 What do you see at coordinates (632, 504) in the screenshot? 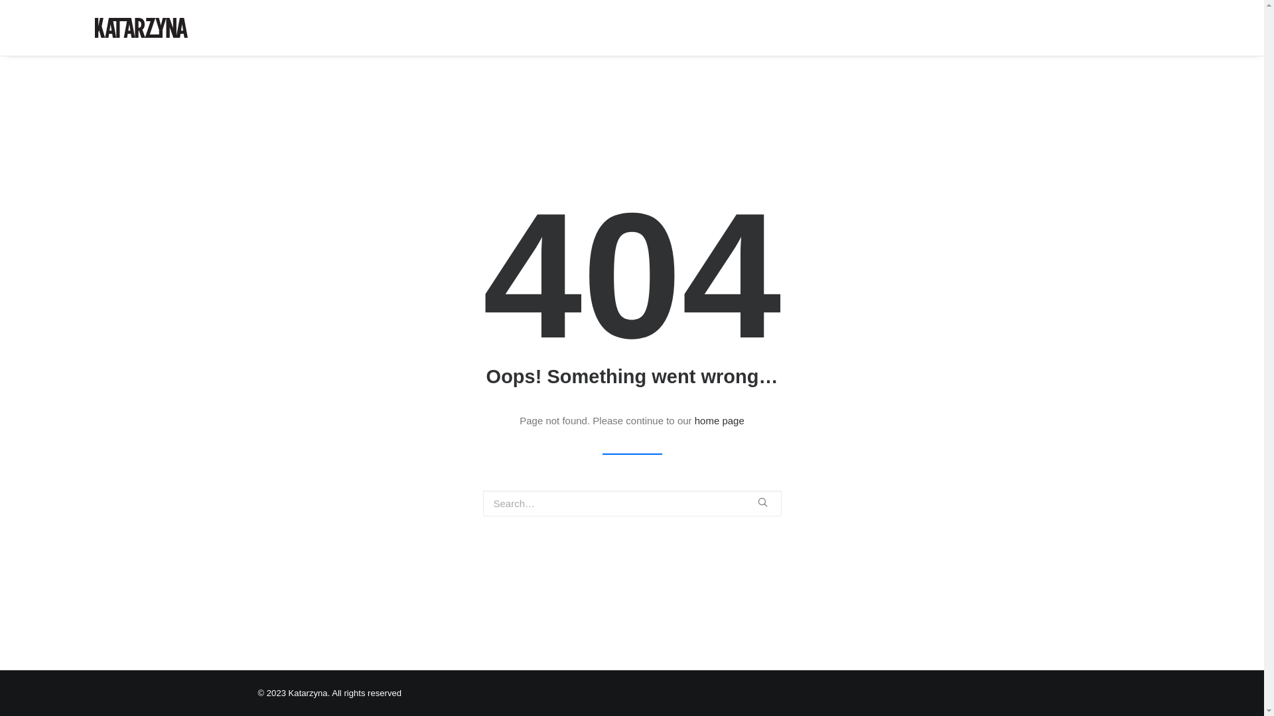
I see `Search for:` at bounding box center [632, 504].